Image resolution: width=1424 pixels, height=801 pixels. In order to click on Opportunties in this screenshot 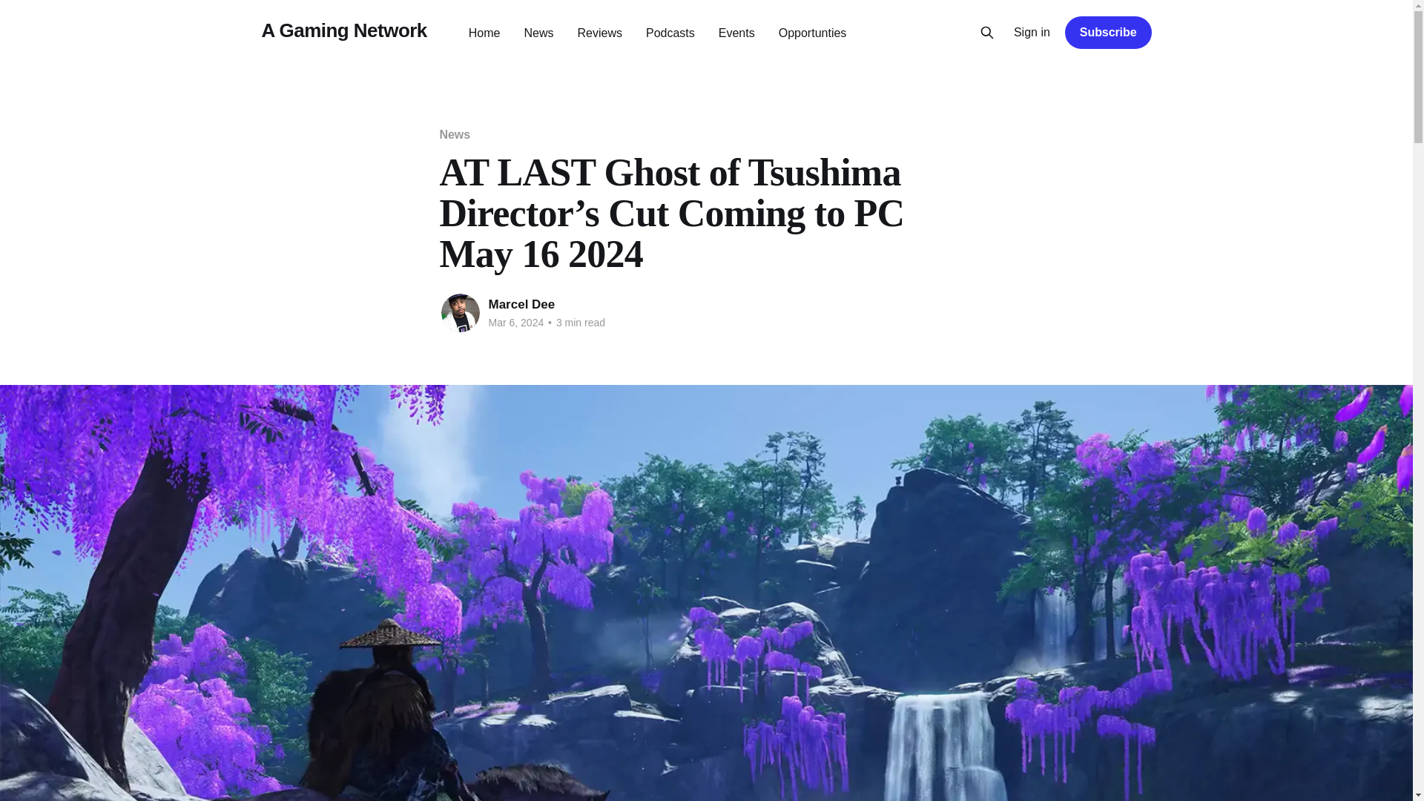, I will do `click(813, 33)`.